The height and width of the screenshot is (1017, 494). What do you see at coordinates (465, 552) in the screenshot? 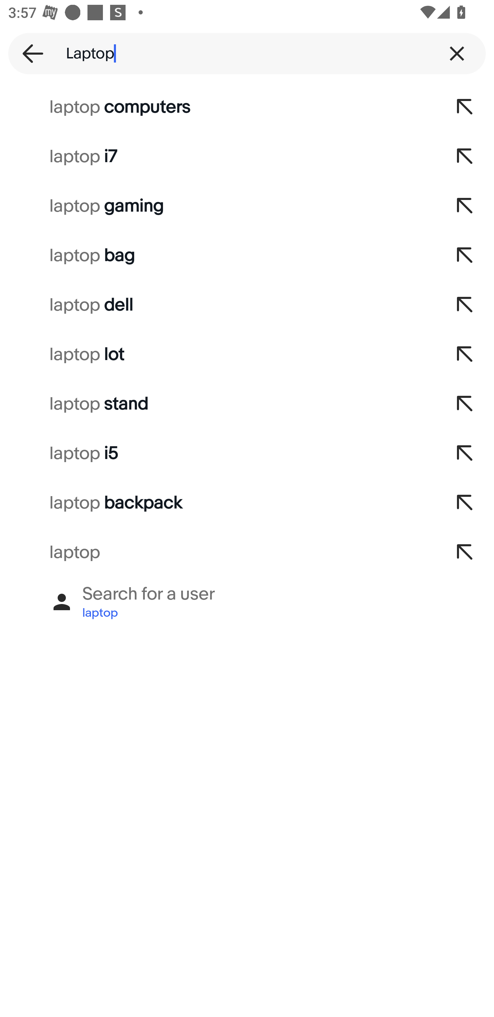
I see `Add to search query,laptop` at bounding box center [465, 552].